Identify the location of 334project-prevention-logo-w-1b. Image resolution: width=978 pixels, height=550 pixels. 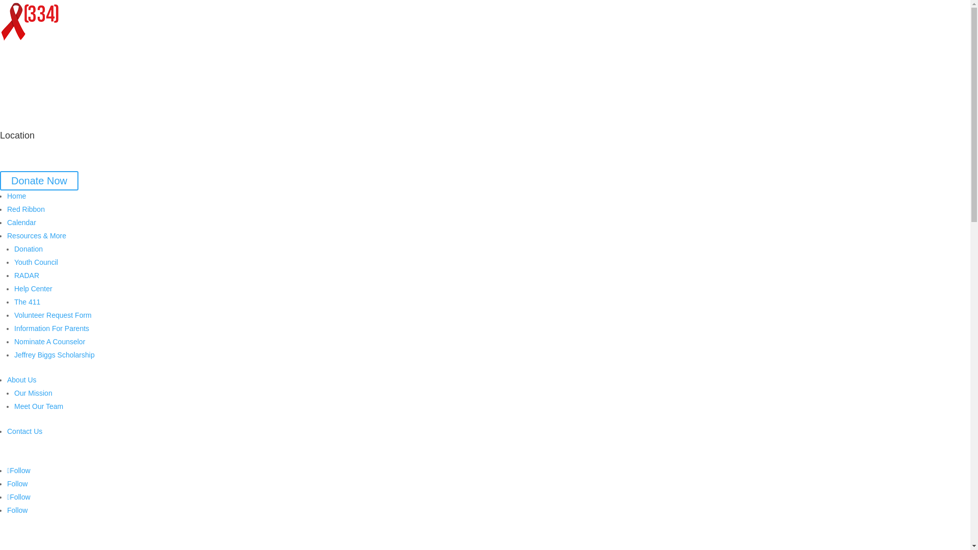
(31, 21).